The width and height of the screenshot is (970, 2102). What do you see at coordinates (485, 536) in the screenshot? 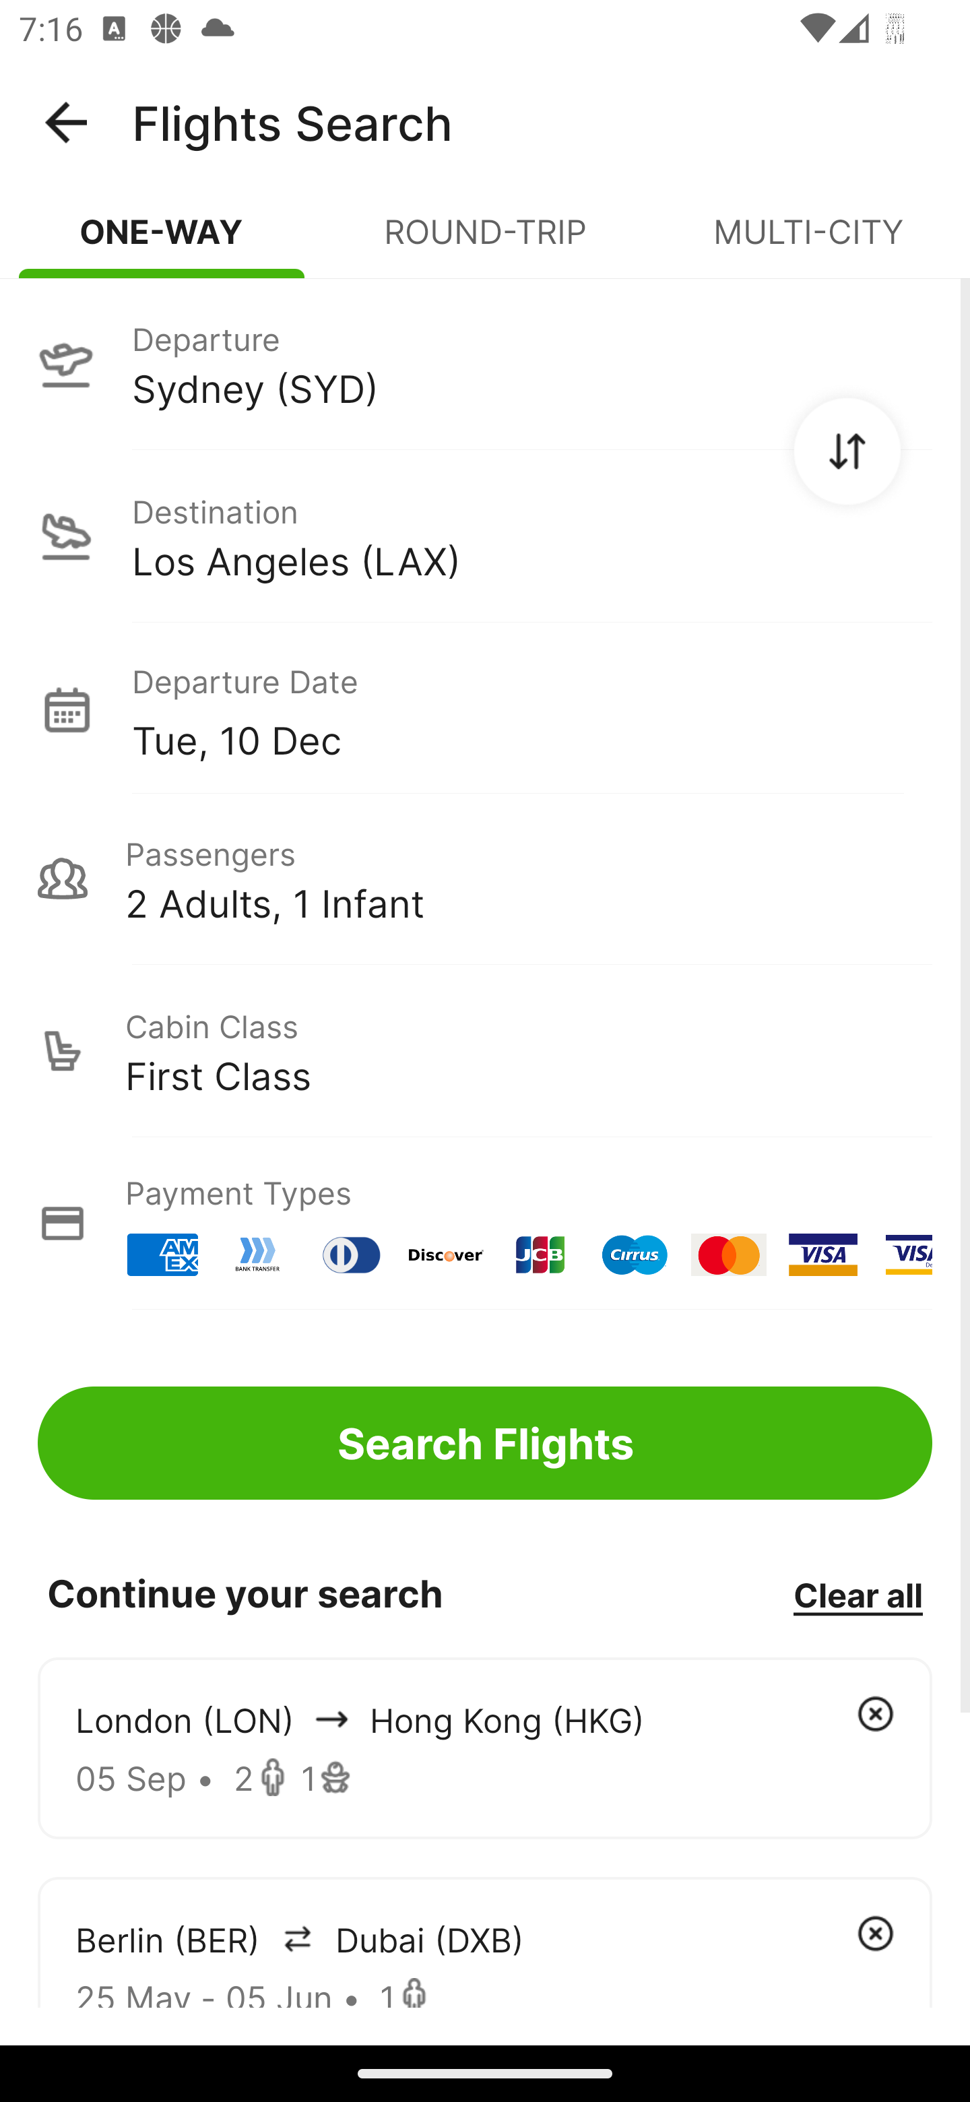
I see `Destination Los Angeles (LAX)` at bounding box center [485, 536].